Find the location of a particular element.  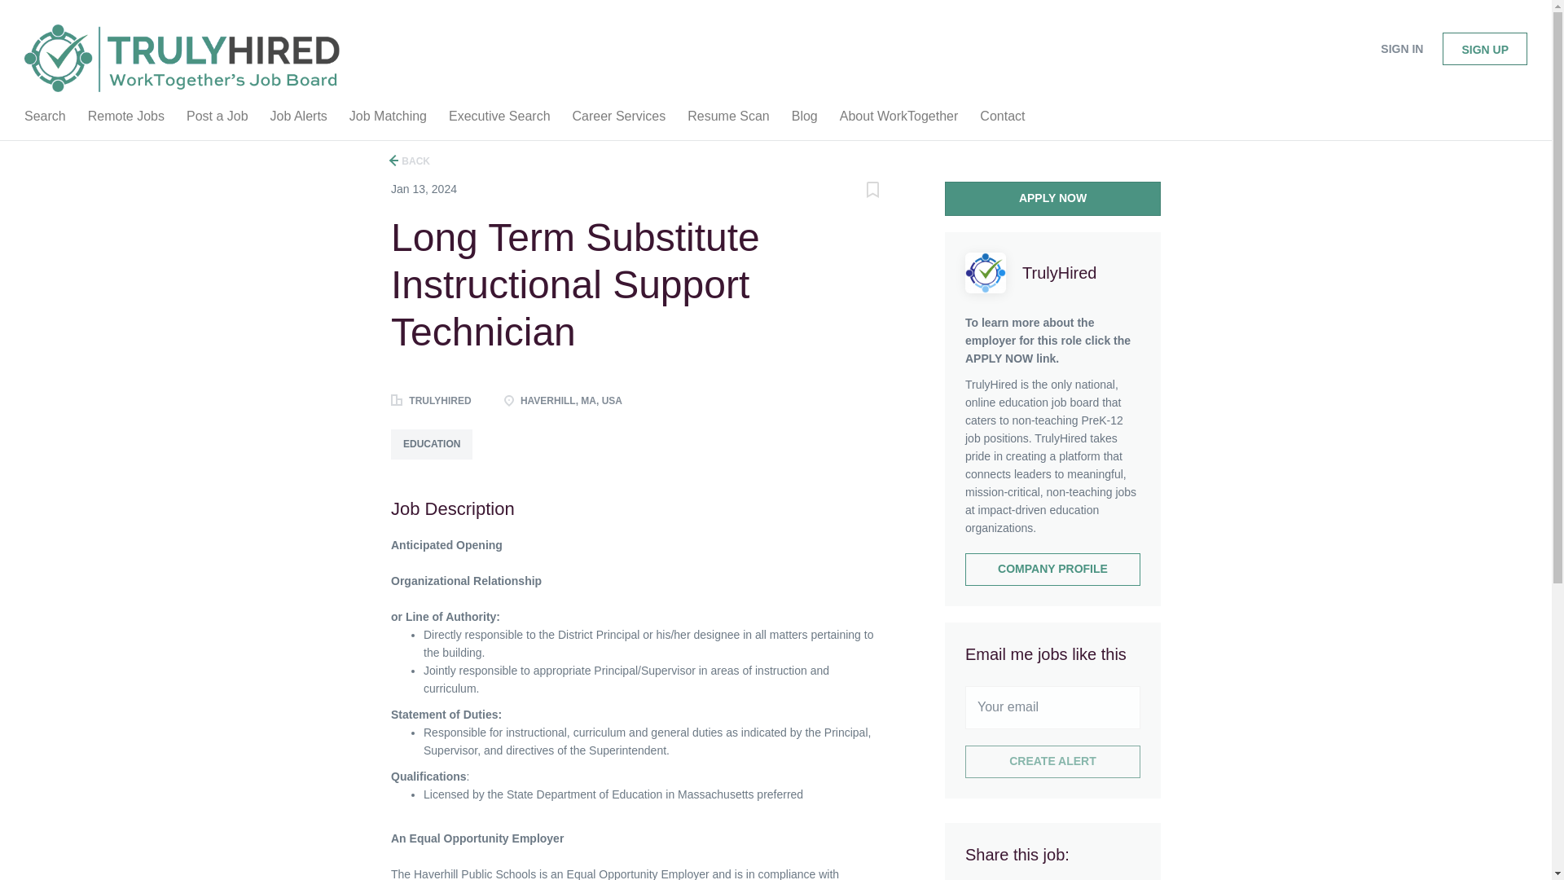

Job Matching is located at coordinates (388, 120).